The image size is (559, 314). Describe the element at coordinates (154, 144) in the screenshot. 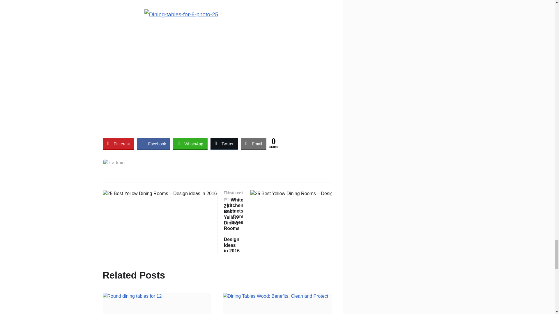

I see `Email` at that location.